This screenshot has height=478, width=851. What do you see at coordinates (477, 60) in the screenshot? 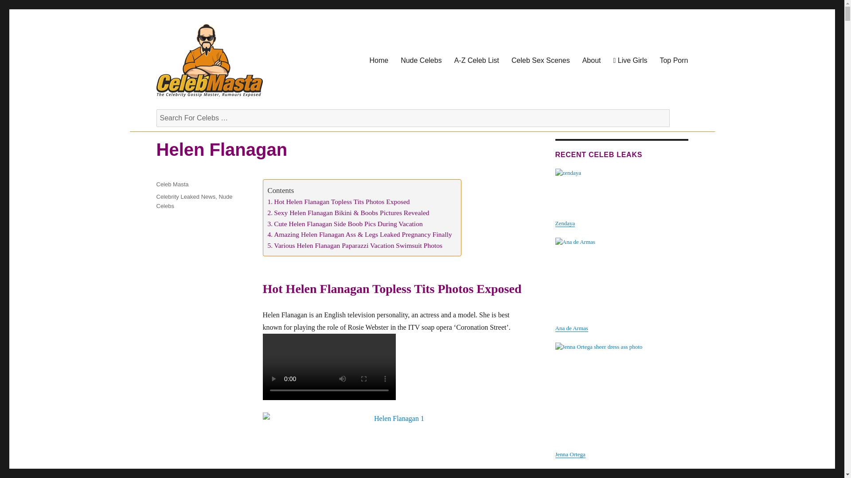
I see `A-Z Celeb List` at bounding box center [477, 60].